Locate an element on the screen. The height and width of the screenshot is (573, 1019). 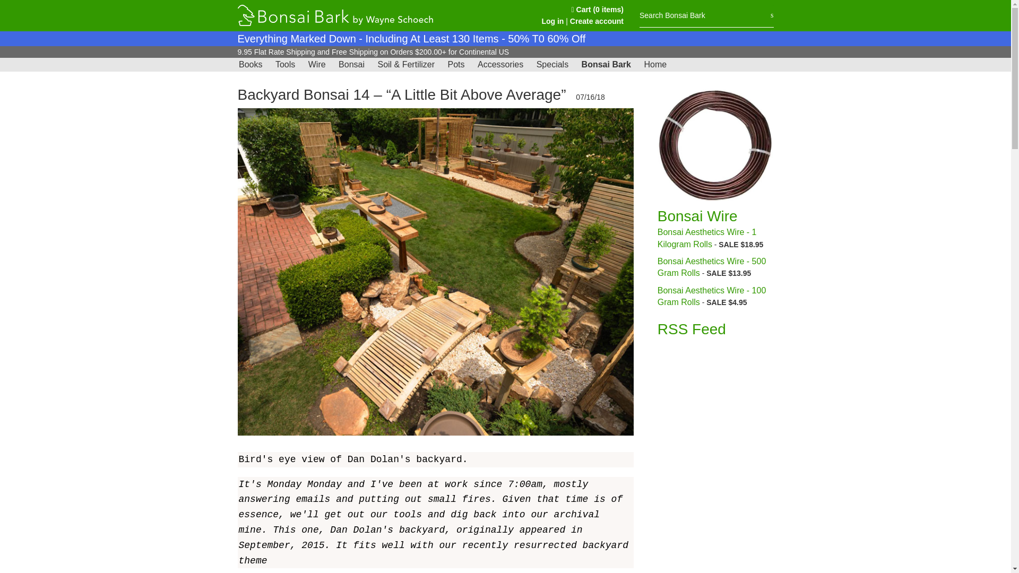
Home is located at coordinates (655, 65).